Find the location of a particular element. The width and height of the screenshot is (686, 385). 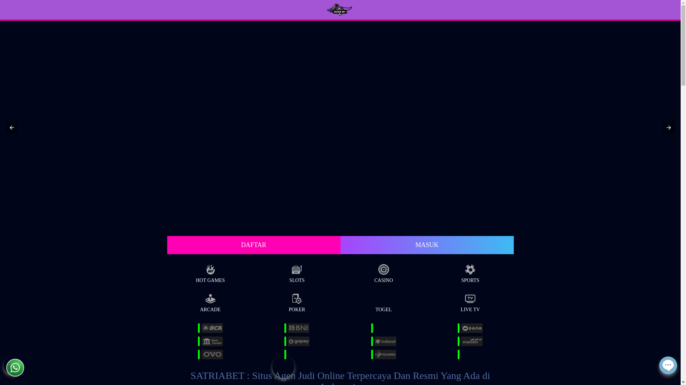

Download APK is located at coordinates (284, 374).